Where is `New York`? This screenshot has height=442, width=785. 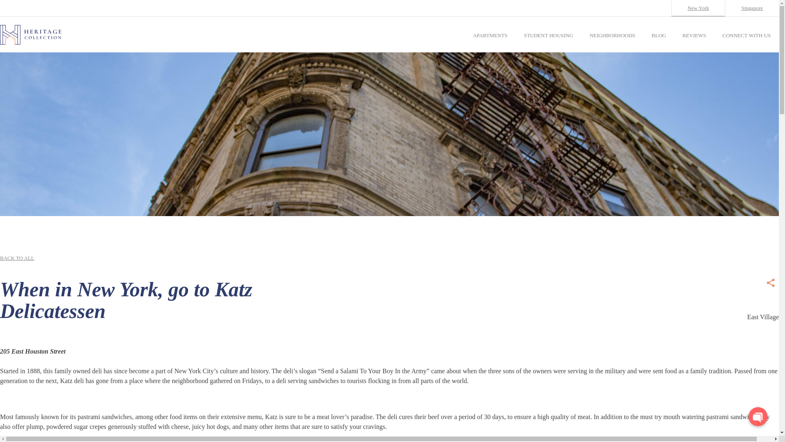
New York is located at coordinates (698, 8).